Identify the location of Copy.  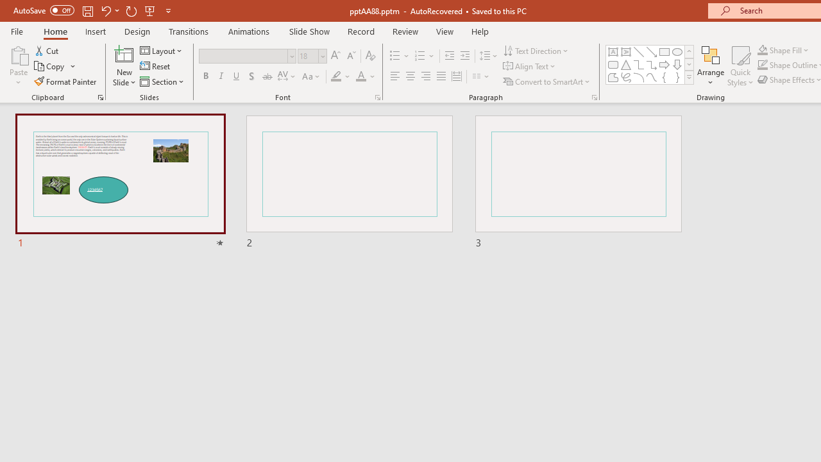
(50, 67).